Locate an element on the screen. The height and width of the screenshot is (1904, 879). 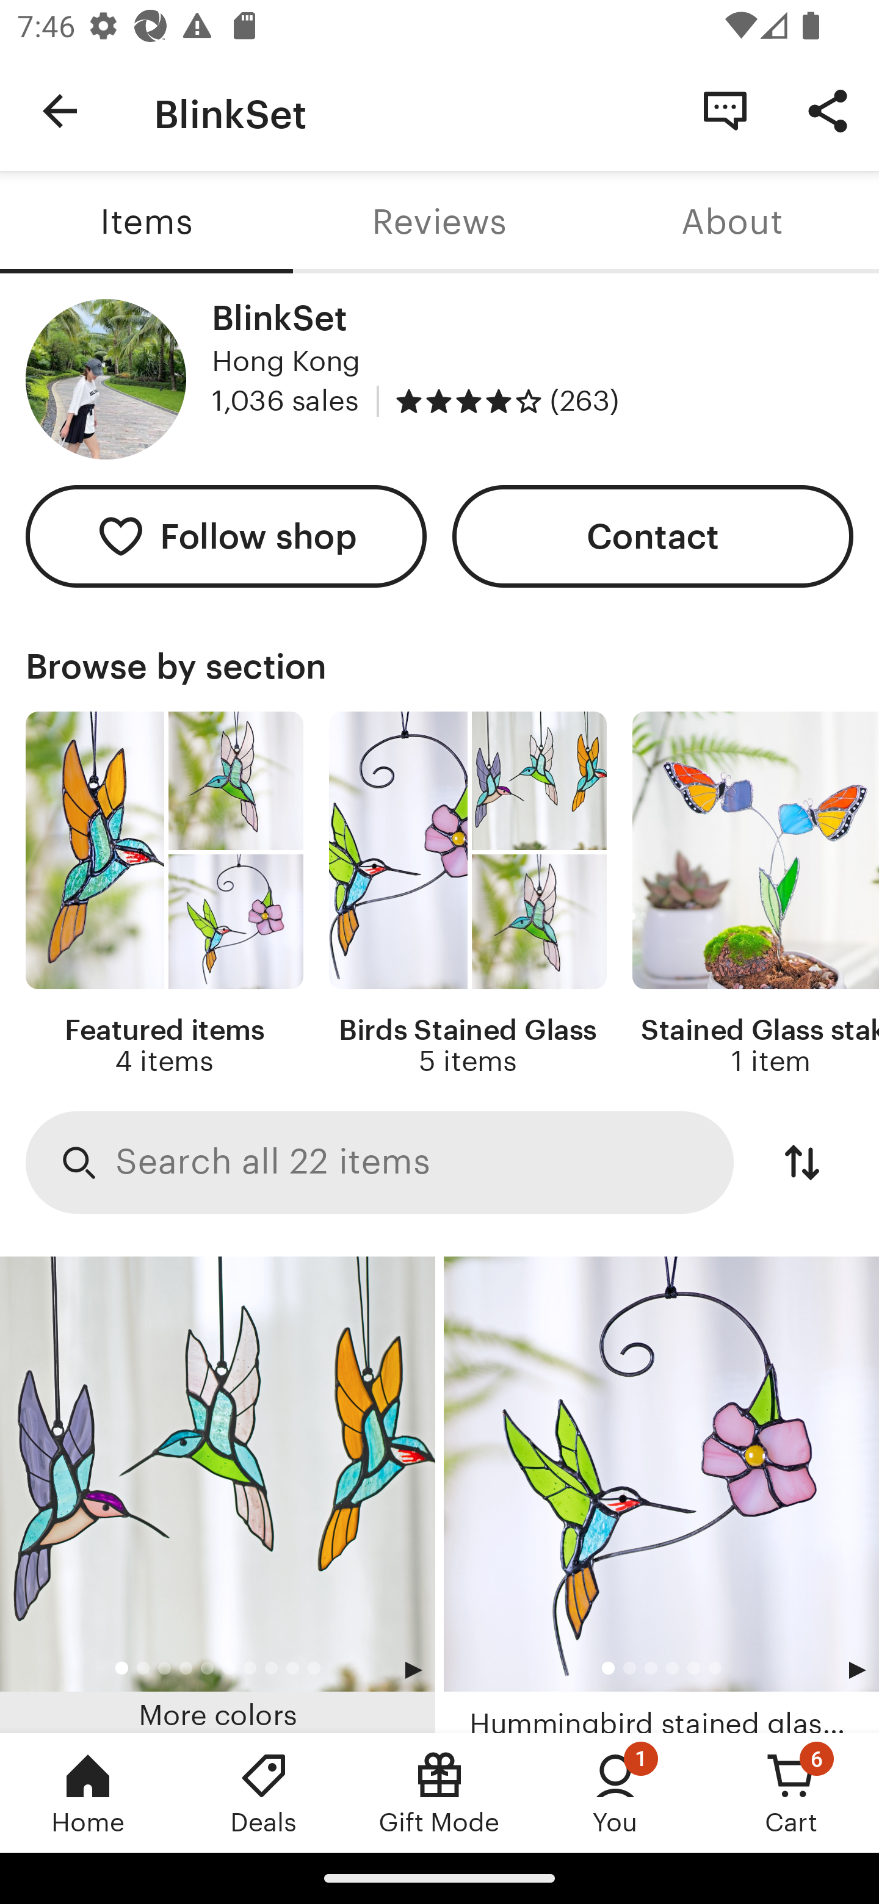
Gift Mode is located at coordinates (440, 1792).